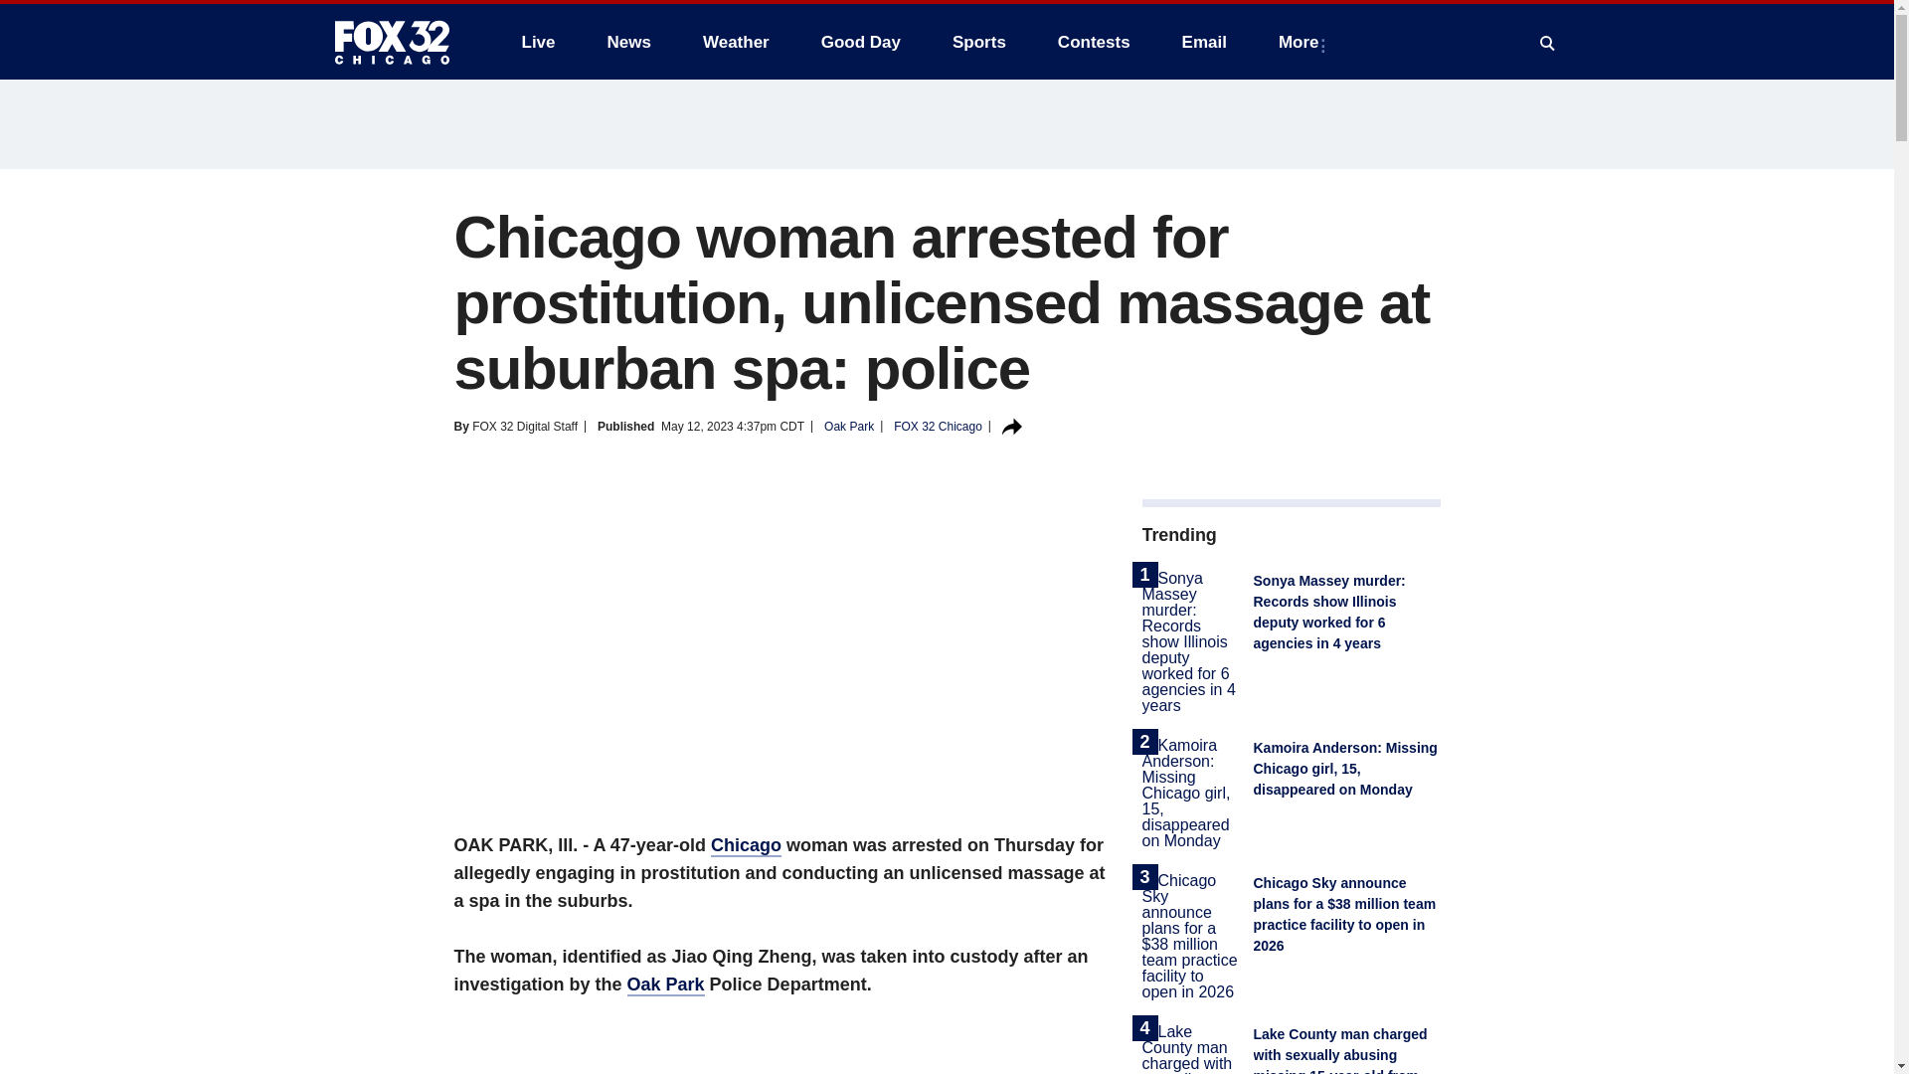  I want to click on Sports, so click(978, 42).